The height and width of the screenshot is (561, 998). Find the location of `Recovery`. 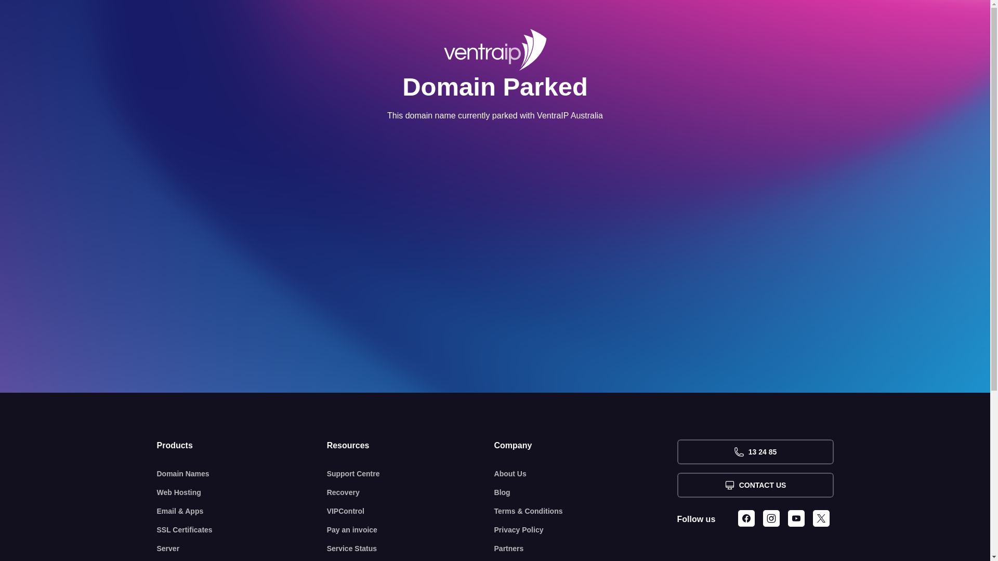

Recovery is located at coordinates (411, 492).